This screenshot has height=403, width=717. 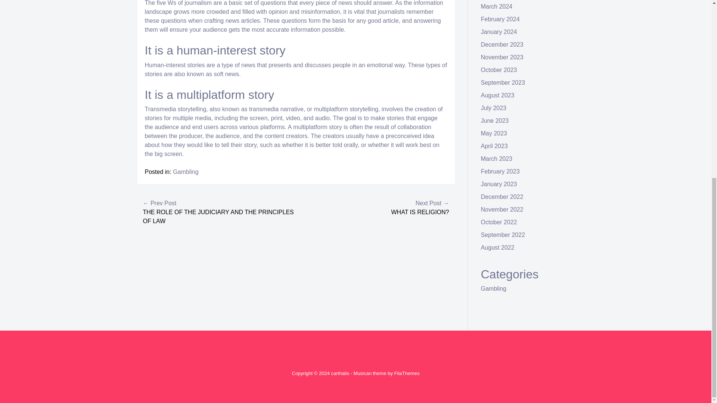 What do you see at coordinates (500, 19) in the screenshot?
I see `February 2024` at bounding box center [500, 19].